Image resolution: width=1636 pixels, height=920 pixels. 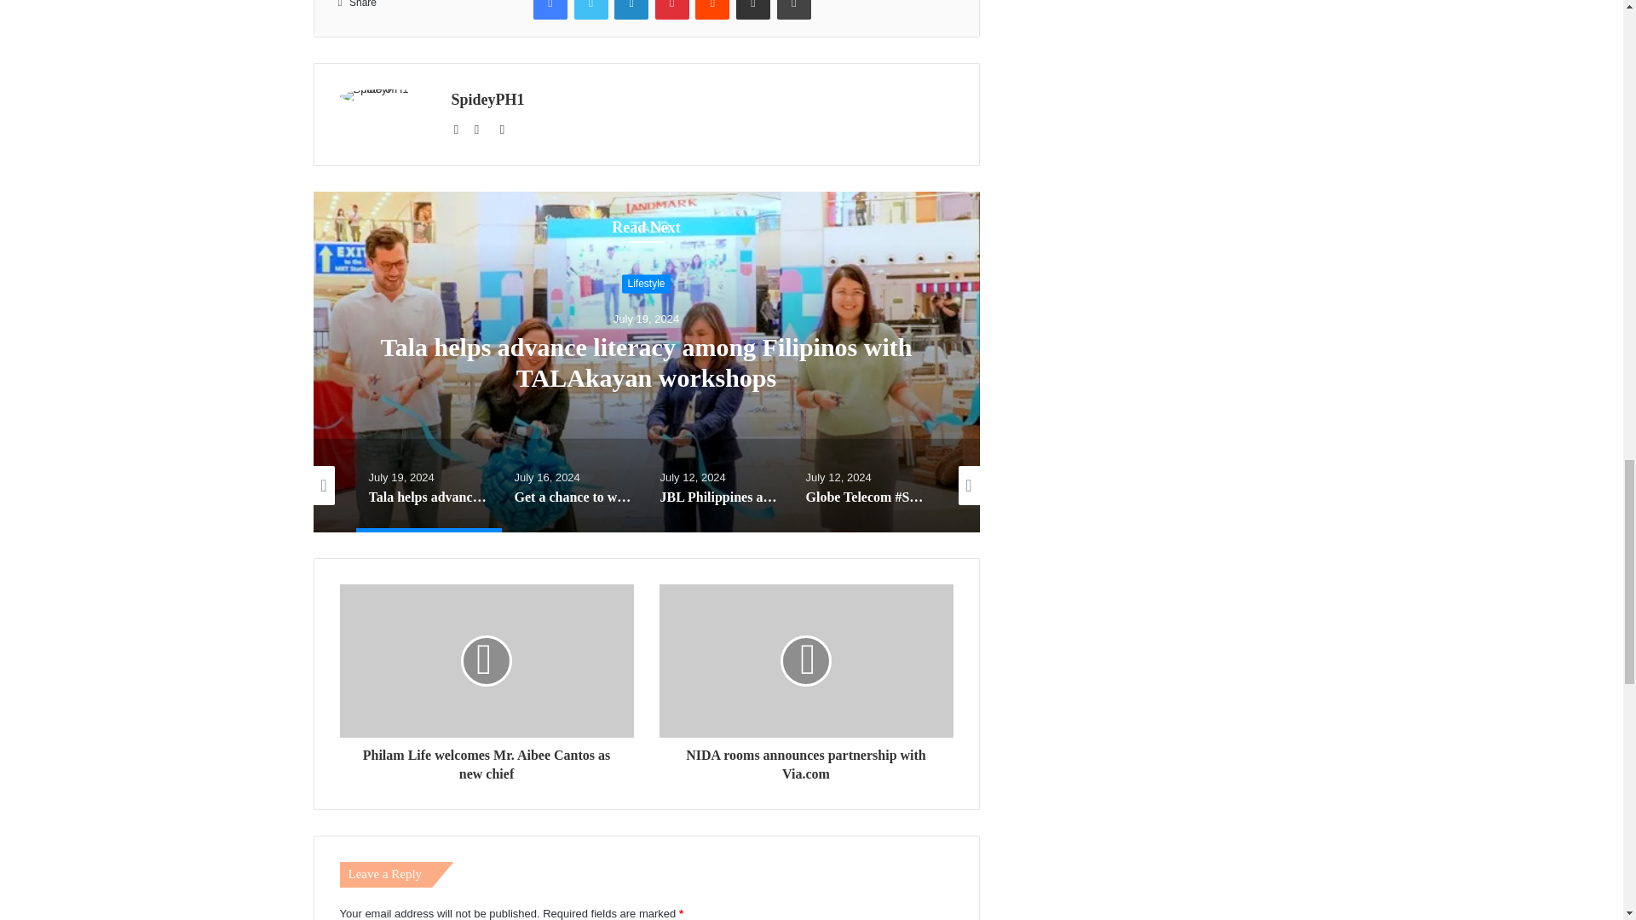 I want to click on Reddit, so click(x=712, y=9).